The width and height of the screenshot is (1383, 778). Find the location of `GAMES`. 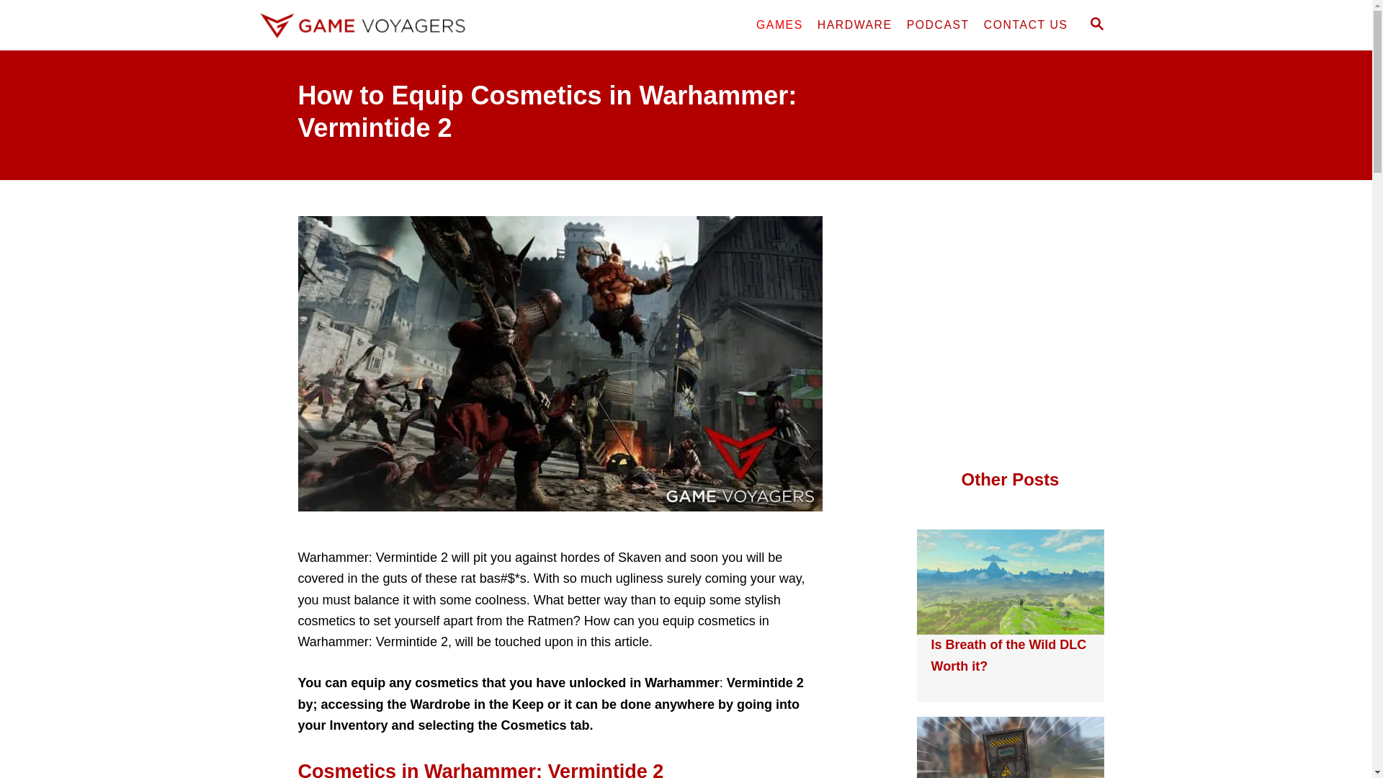

GAMES is located at coordinates (779, 25).